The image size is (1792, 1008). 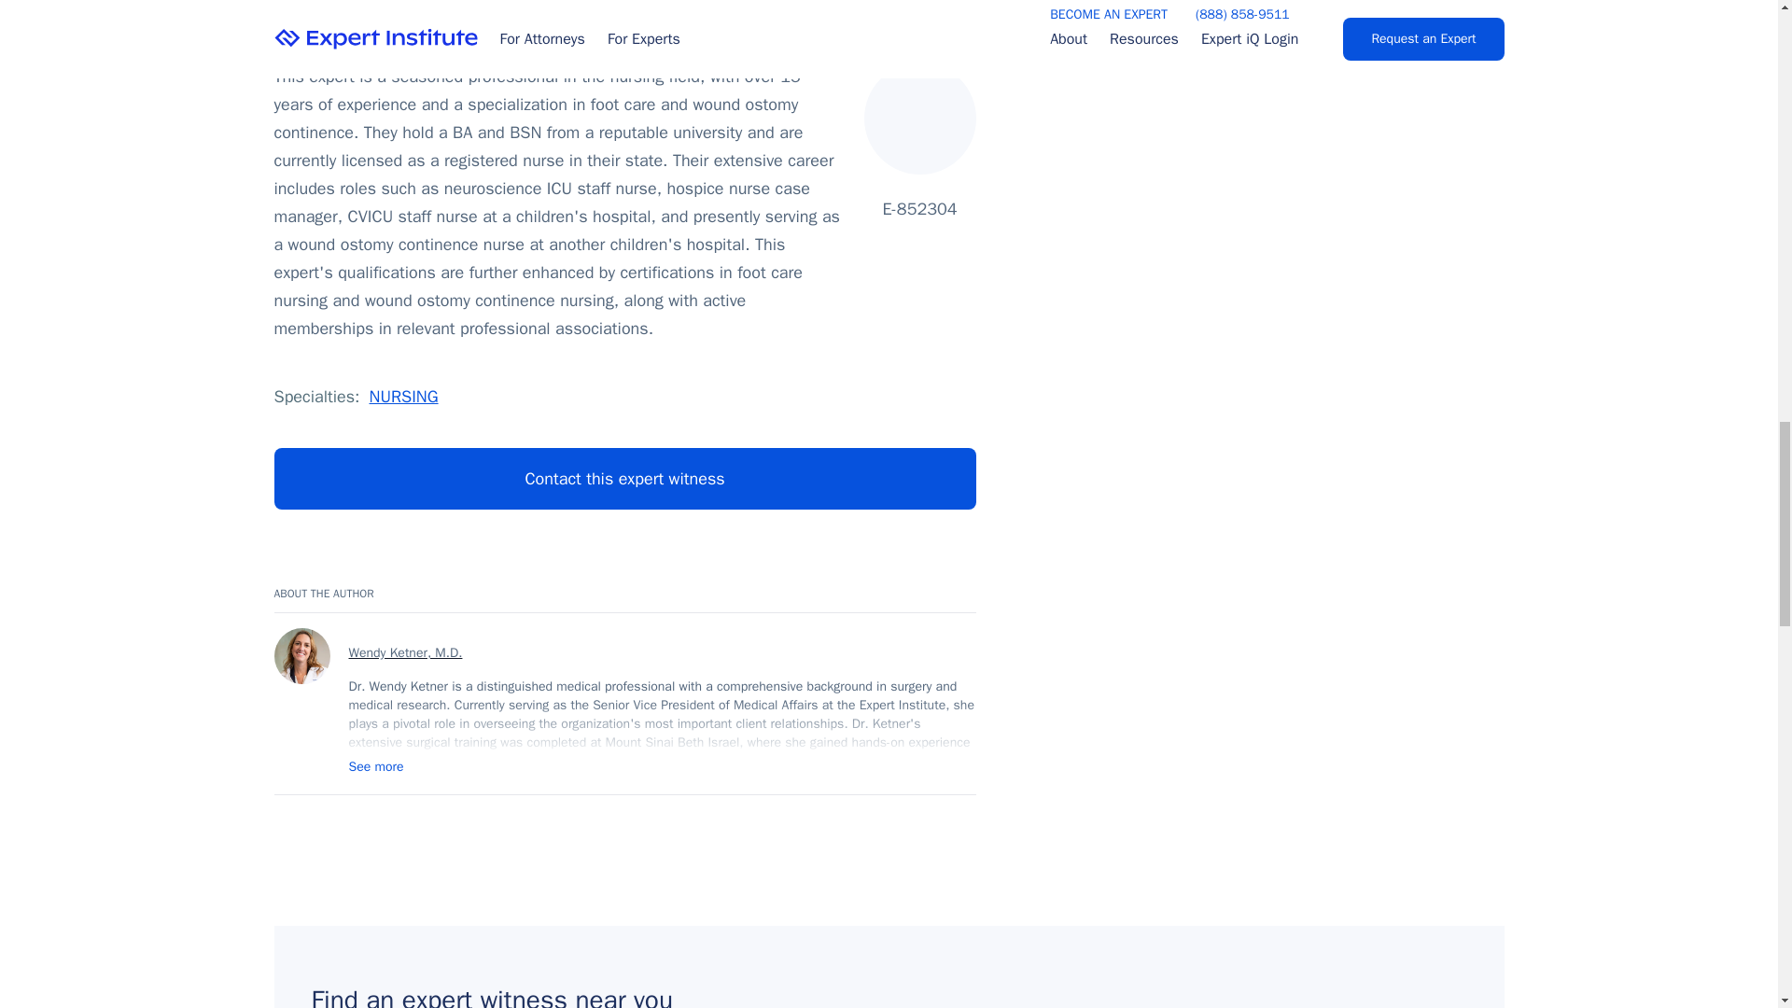 I want to click on NURSING, so click(x=403, y=396).